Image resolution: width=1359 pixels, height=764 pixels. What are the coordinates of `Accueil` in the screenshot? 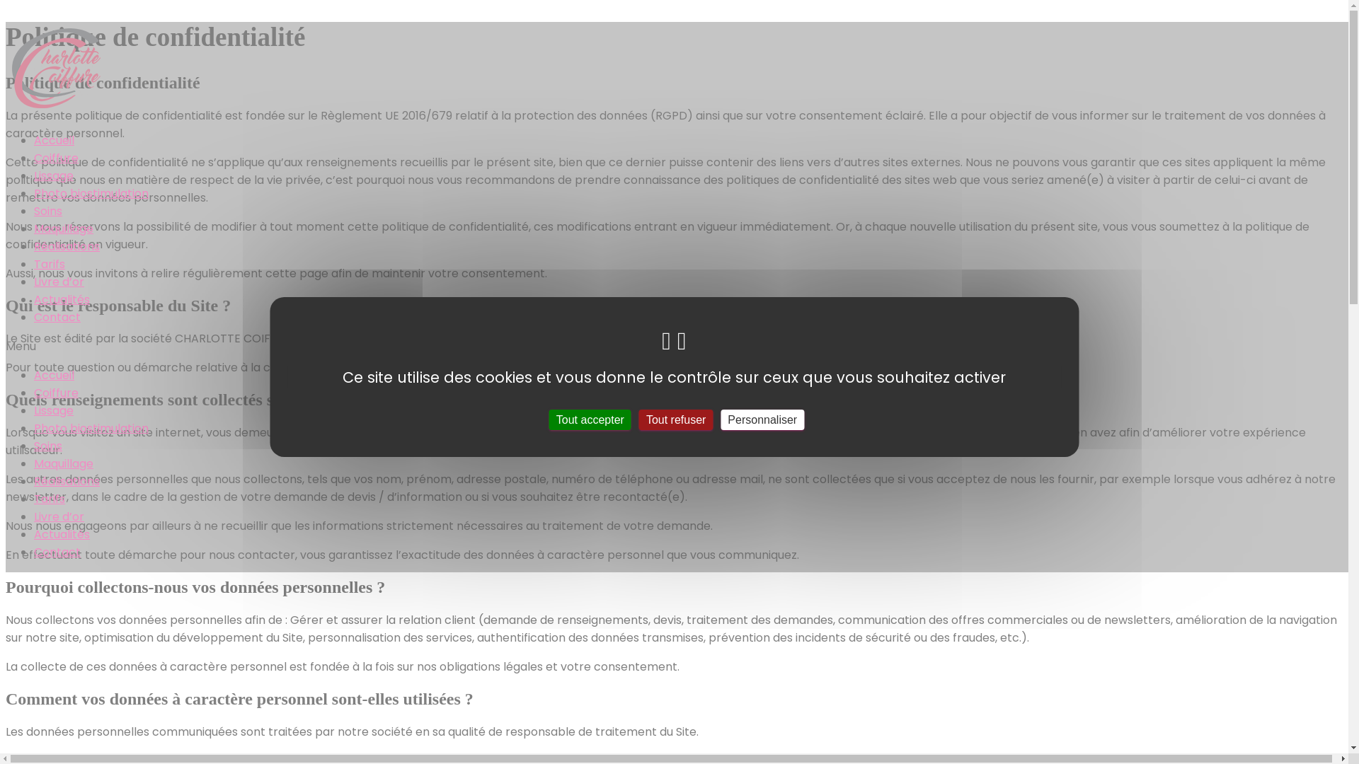 It's located at (54, 140).